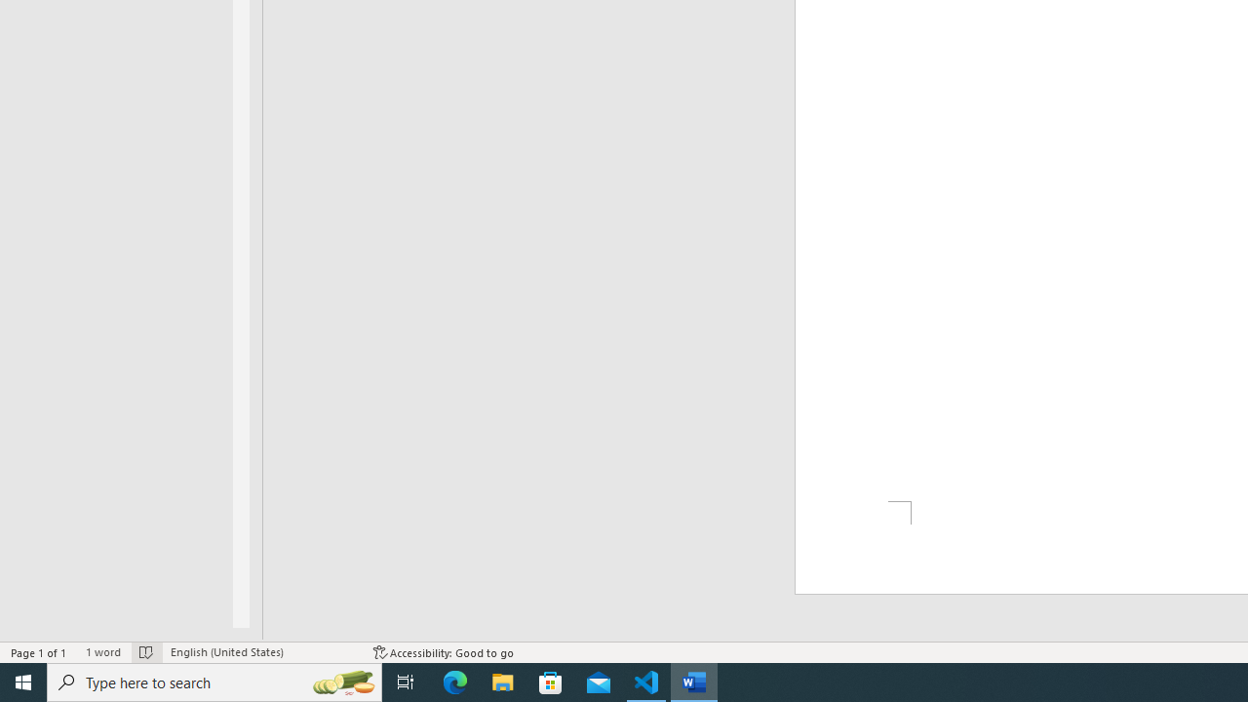  Describe the element at coordinates (39, 651) in the screenshot. I see `Page Number Page 1 of 1` at that location.